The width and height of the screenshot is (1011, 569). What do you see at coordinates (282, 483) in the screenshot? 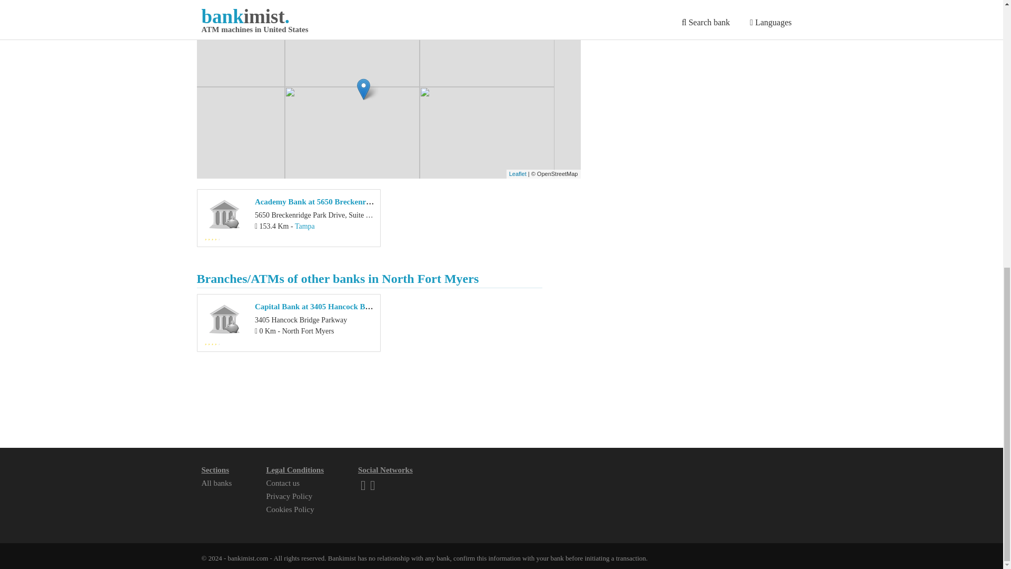
I see `Contact us` at bounding box center [282, 483].